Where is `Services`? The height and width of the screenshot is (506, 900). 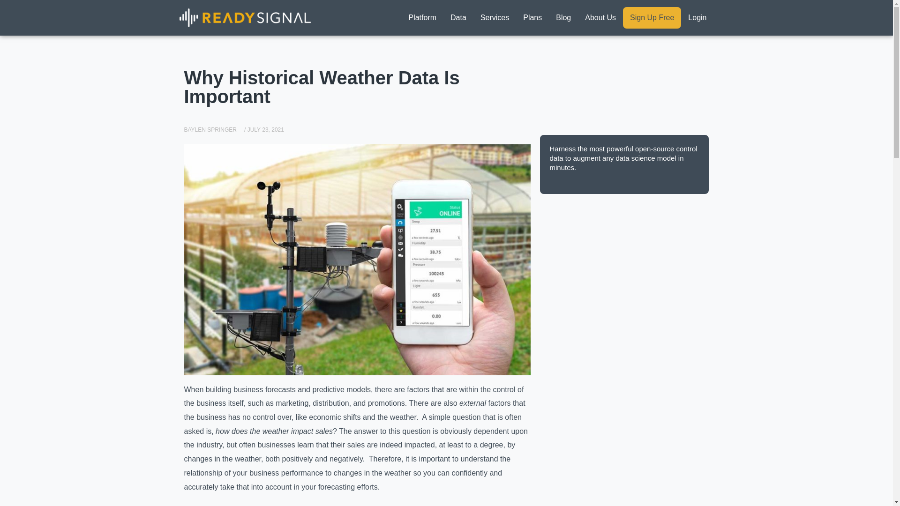 Services is located at coordinates (494, 18).